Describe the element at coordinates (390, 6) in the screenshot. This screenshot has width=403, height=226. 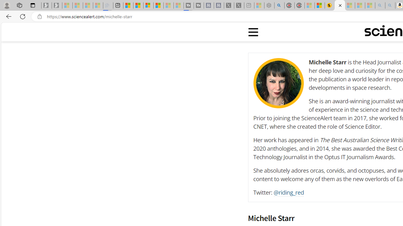
I see `Amazon Echo Dot PNG - Search Images - Sleeping` at that location.